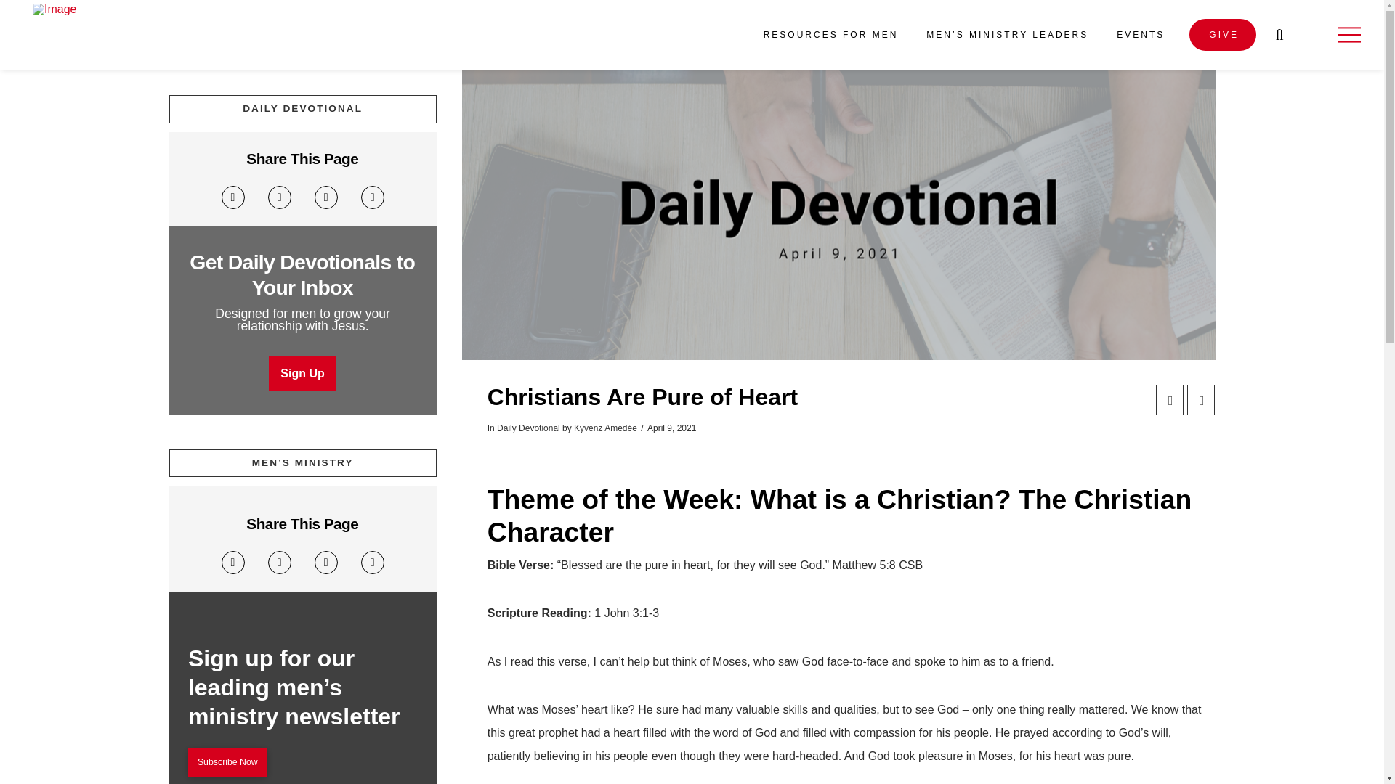 This screenshot has height=784, width=1395. What do you see at coordinates (528, 428) in the screenshot?
I see `Daily Devotional` at bounding box center [528, 428].